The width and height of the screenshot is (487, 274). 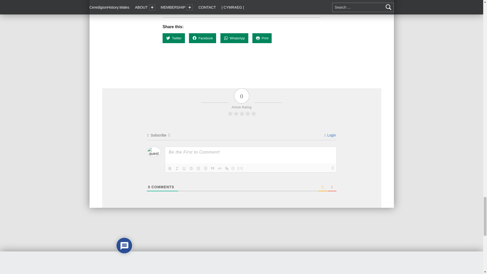 I want to click on Italic, so click(x=177, y=168).